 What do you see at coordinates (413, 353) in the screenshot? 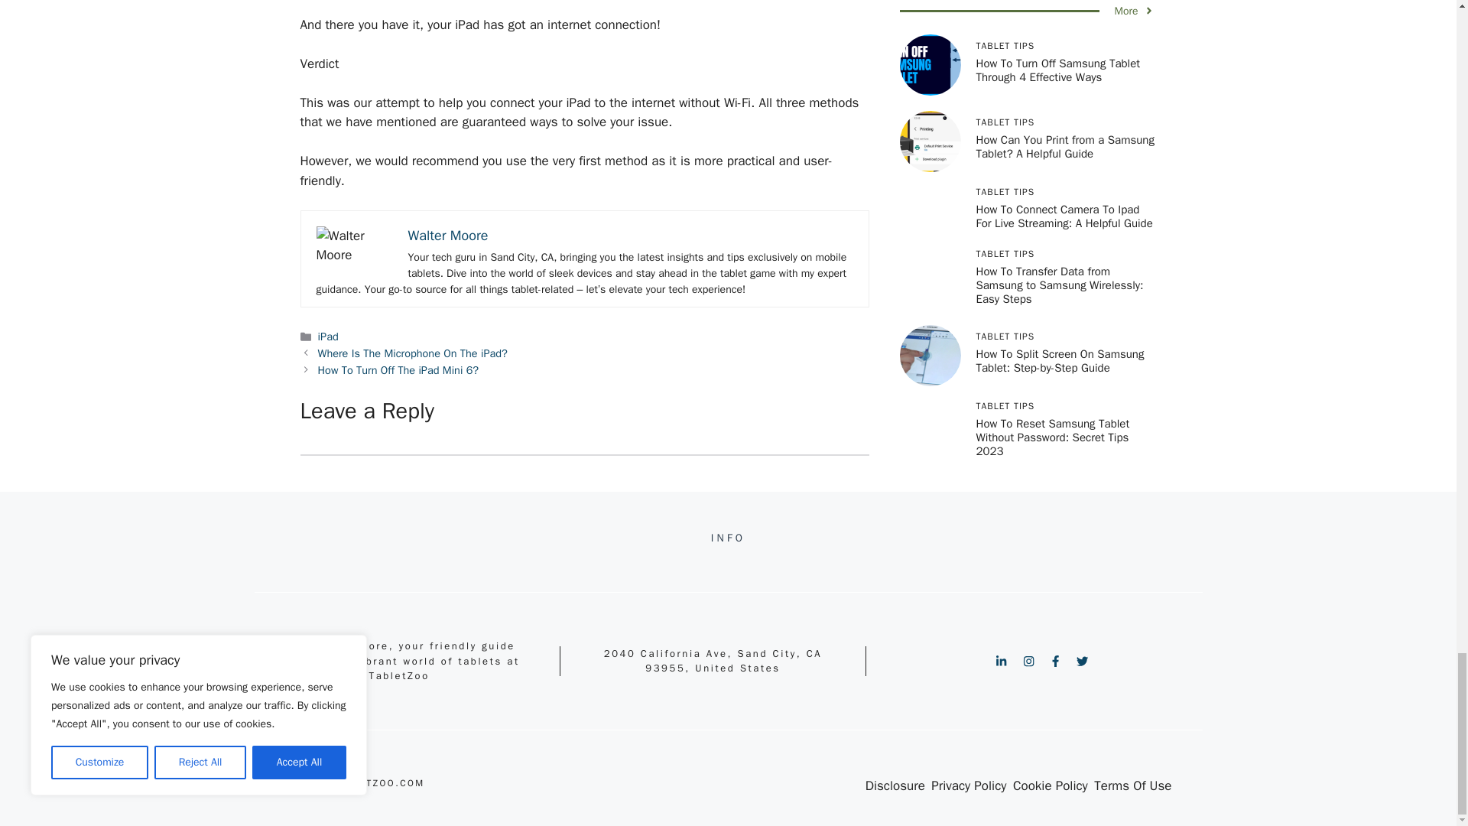
I see `Where Is The Microphone On The iPad?` at bounding box center [413, 353].